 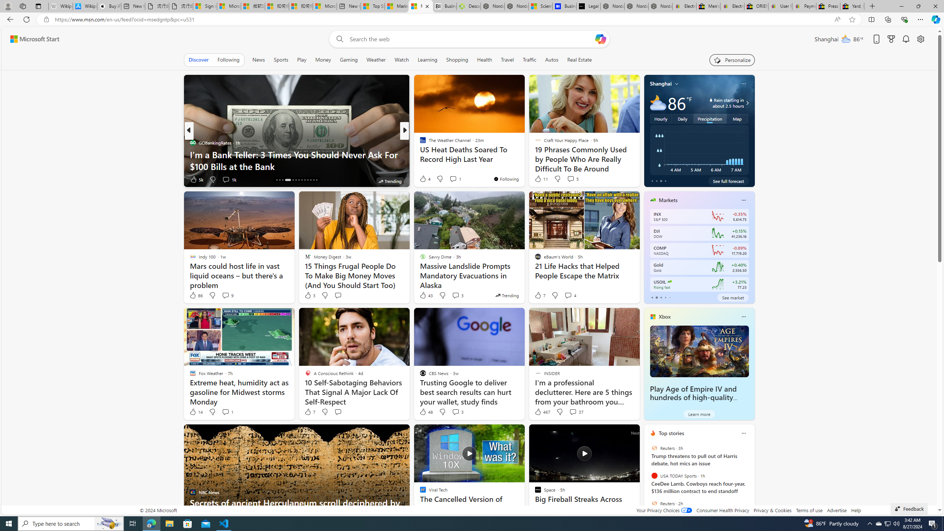 What do you see at coordinates (419, 154) in the screenshot?
I see `Groovy Era` at bounding box center [419, 154].